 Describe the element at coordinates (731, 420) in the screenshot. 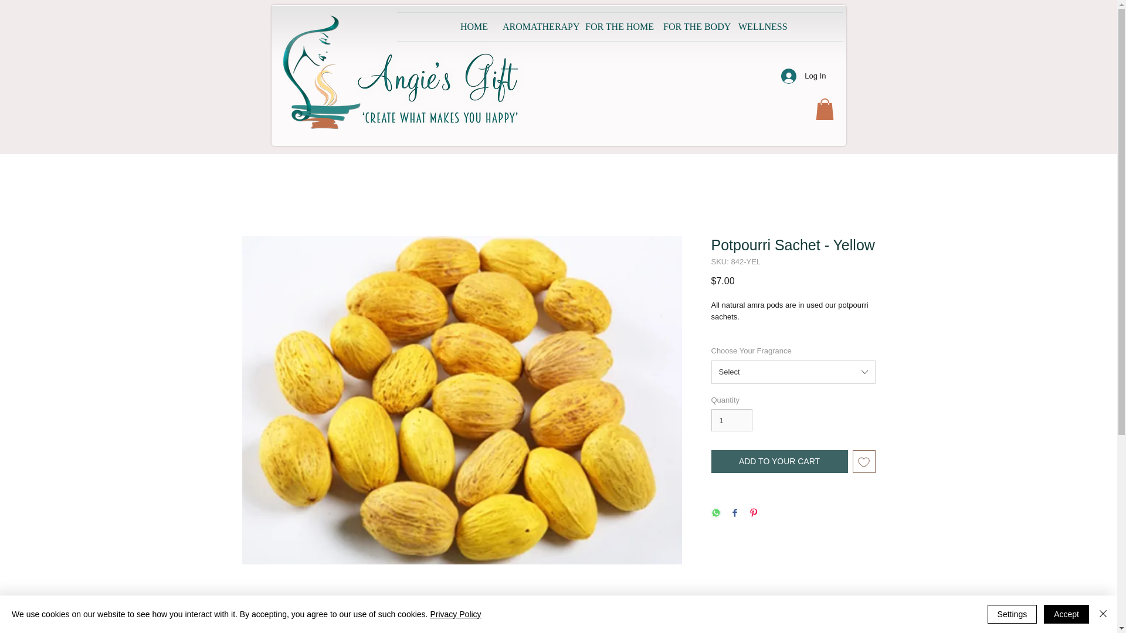

I see `1` at that location.